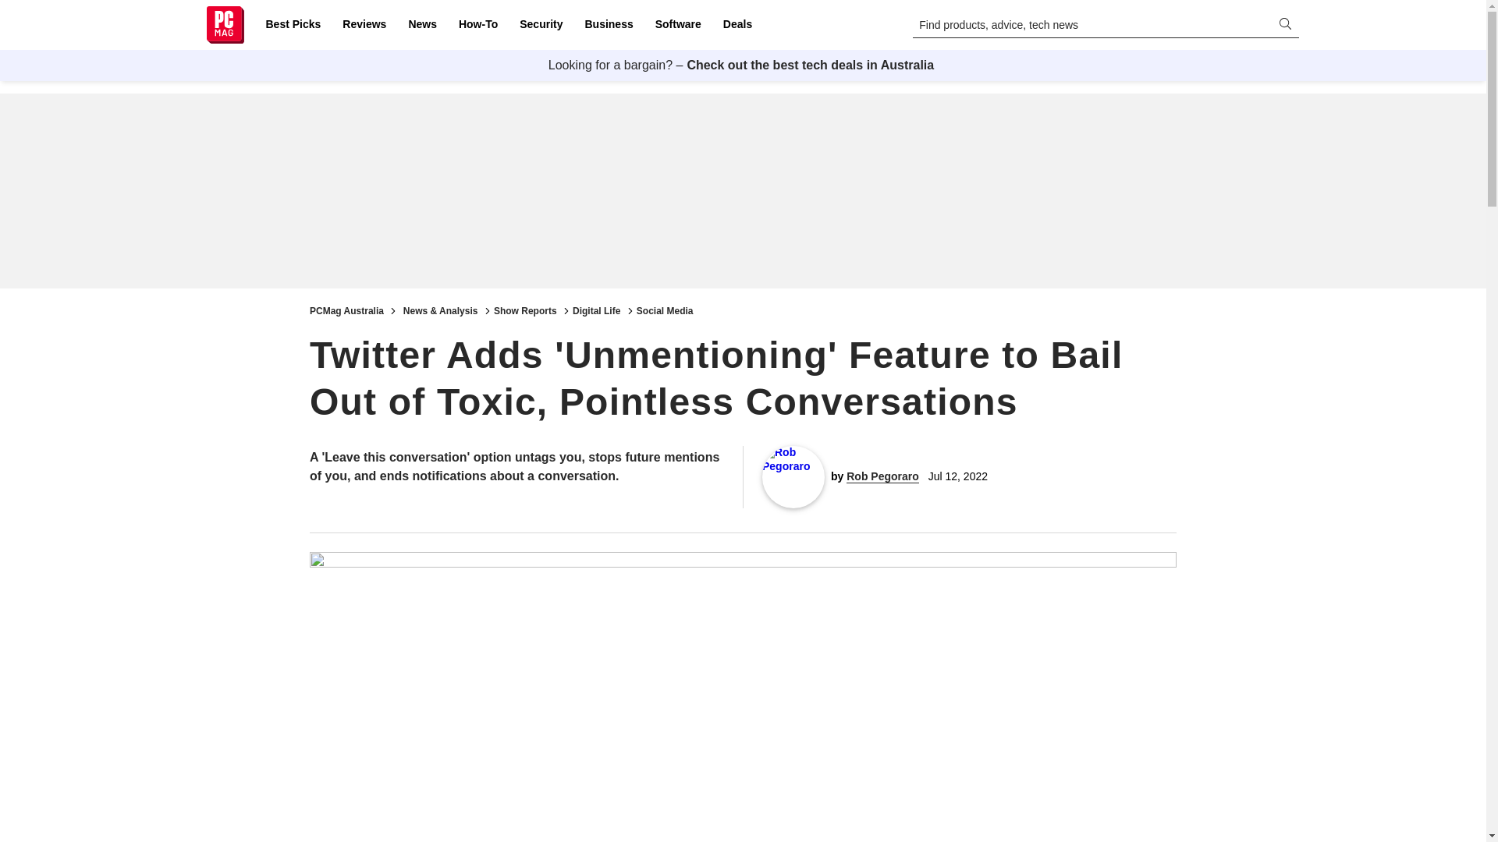 This screenshot has width=1498, height=842. Describe the element at coordinates (609, 25) in the screenshot. I see `Business` at that location.